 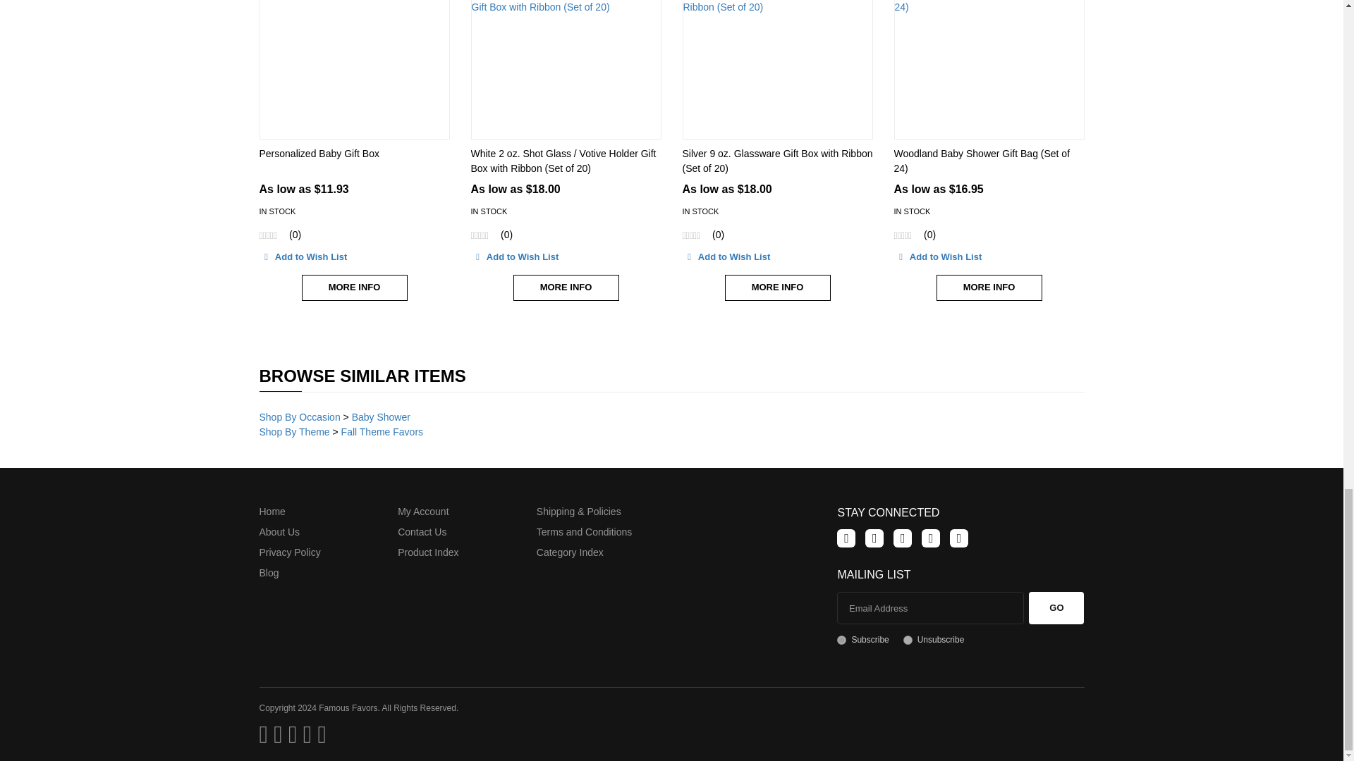 What do you see at coordinates (903, 538) in the screenshot?
I see `Subscribe to our Channel` at bounding box center [903, 538].